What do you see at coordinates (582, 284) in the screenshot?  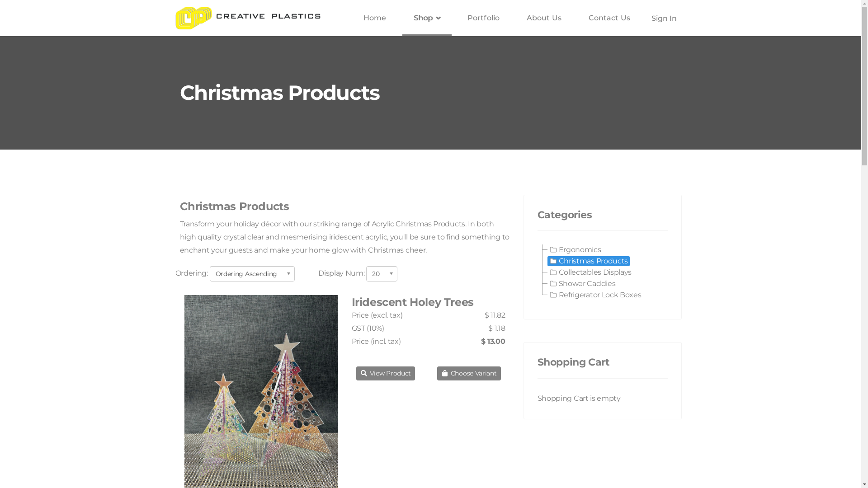 I see `Shower Caddies` at bounding box center [582, 284].